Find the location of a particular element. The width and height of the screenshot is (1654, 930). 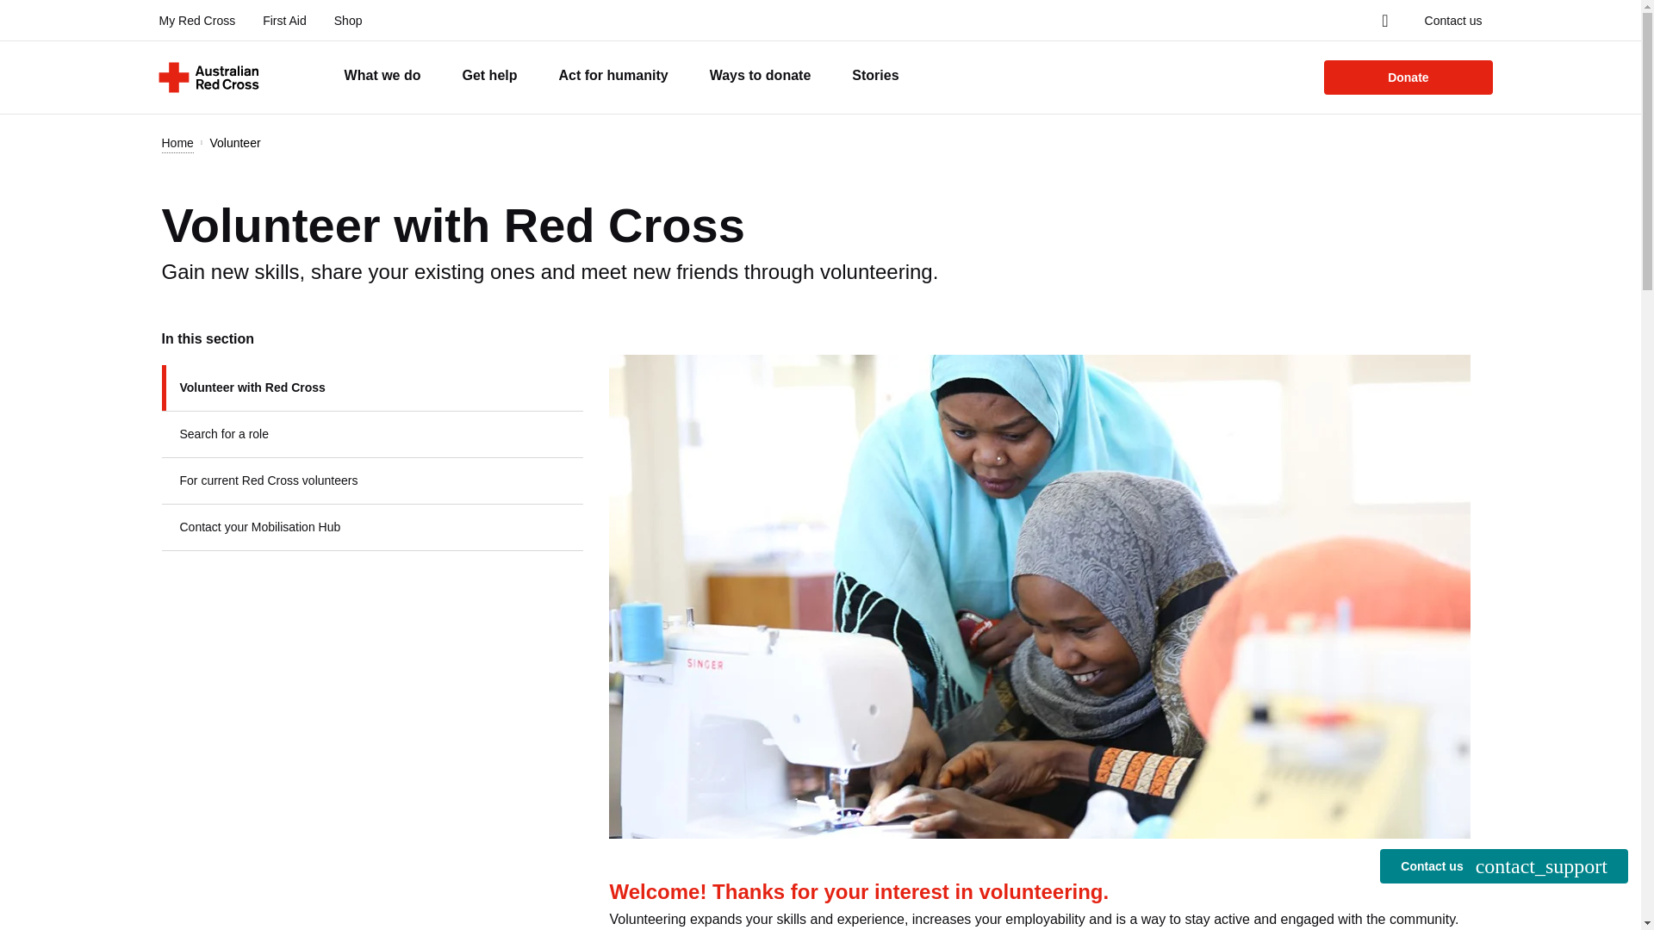

Contact us is located at coordinates (1453, 21).